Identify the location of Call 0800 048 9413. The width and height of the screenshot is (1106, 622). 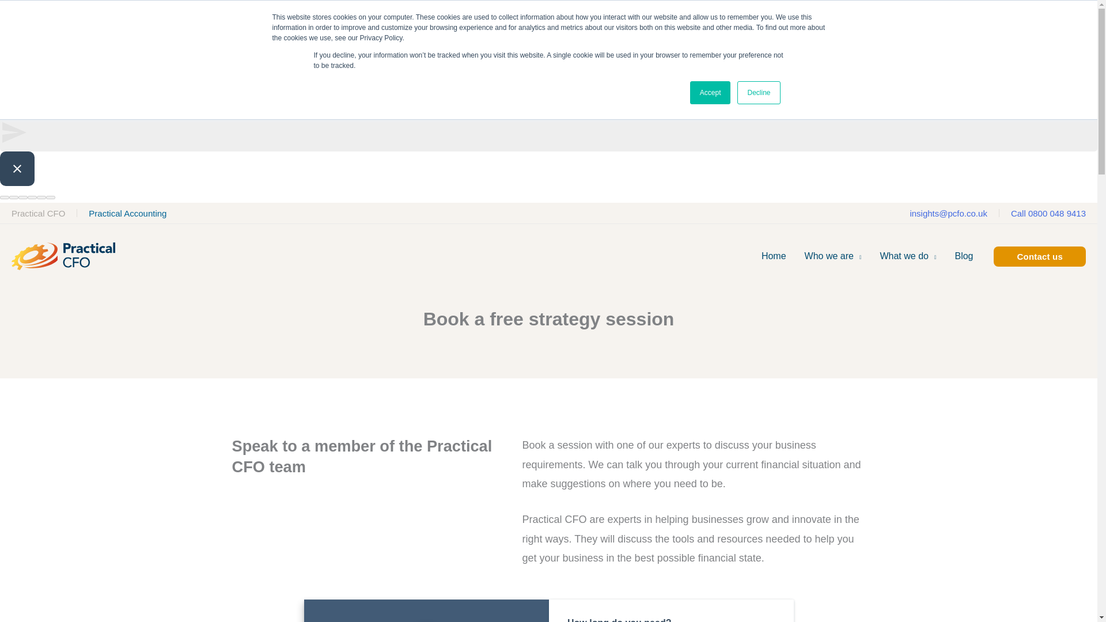
(1048, 213).